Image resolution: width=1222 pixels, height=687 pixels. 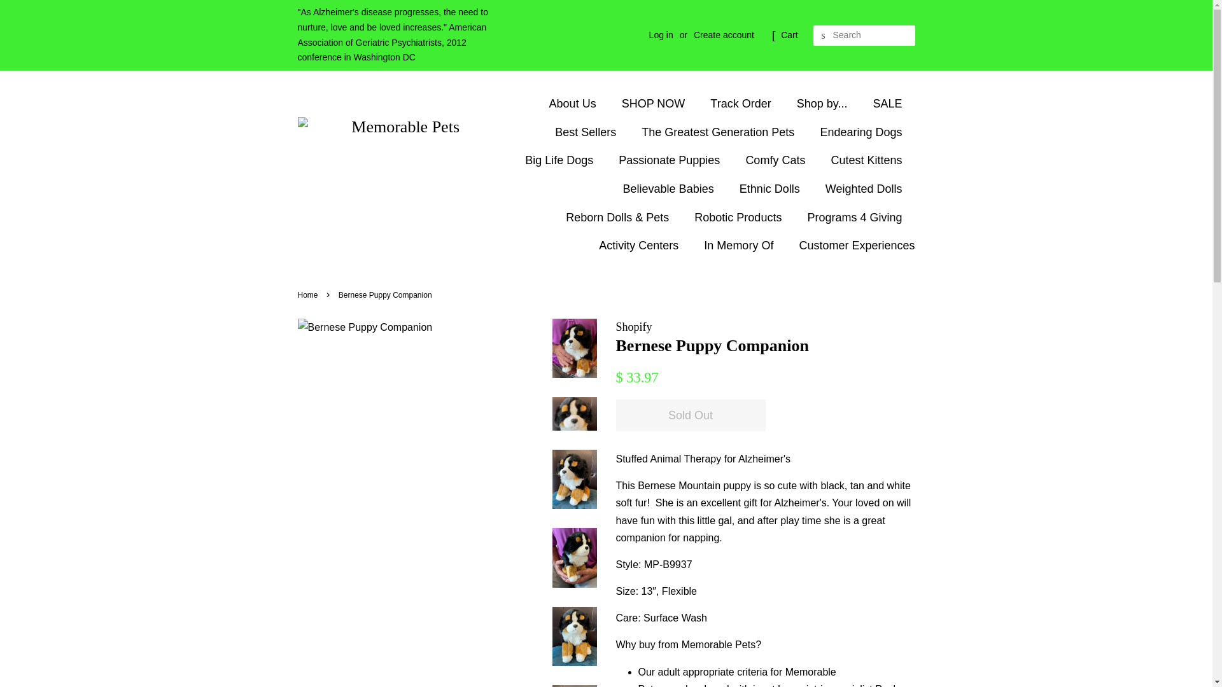 I want to click on SHOP NOW, so click(x=654, y=104).